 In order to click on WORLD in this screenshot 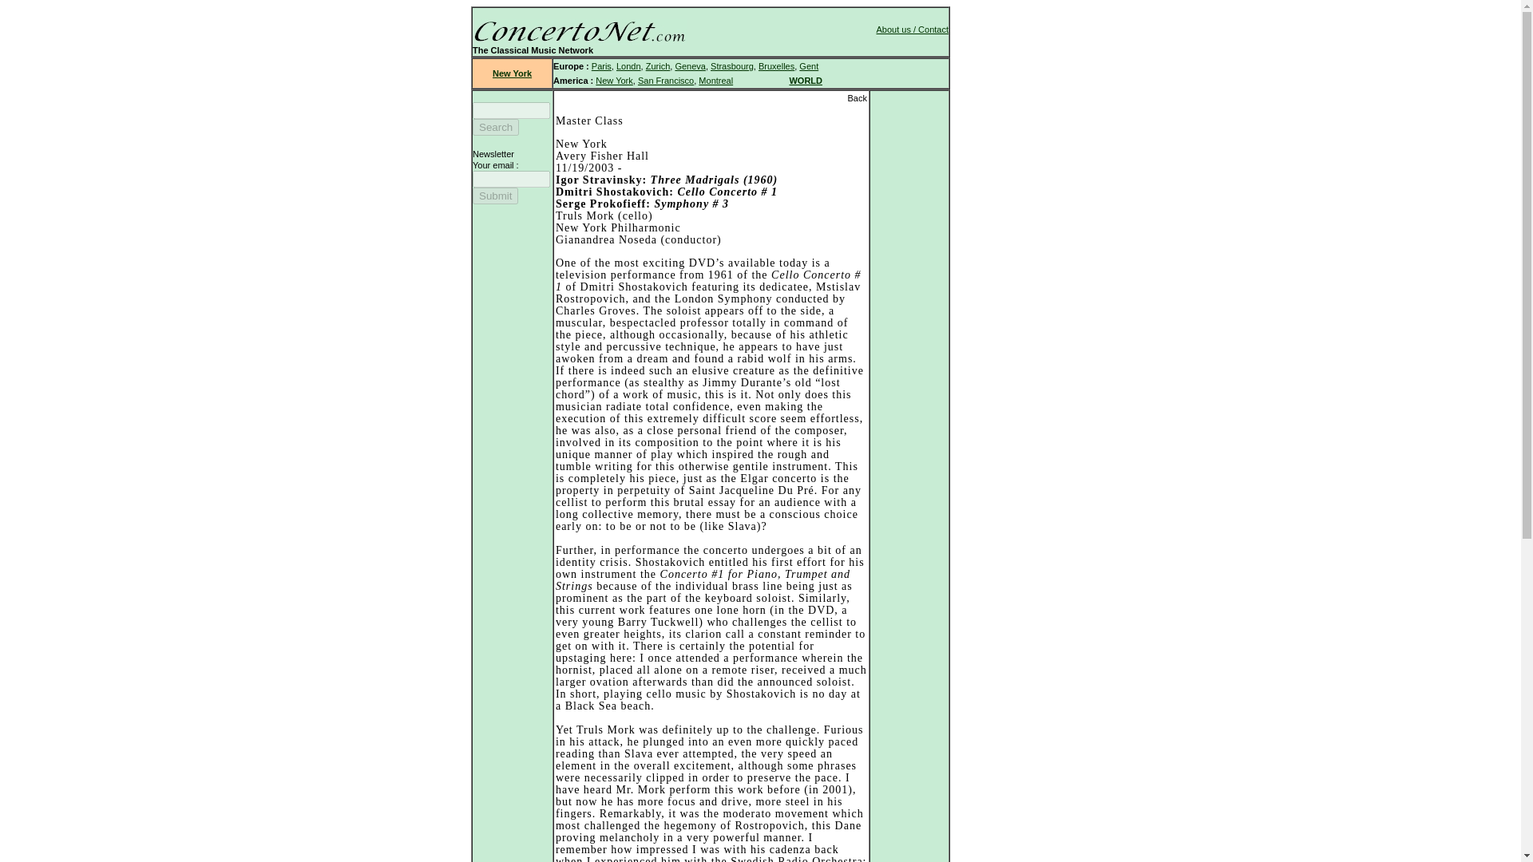, I will do `click(805, 80)`.